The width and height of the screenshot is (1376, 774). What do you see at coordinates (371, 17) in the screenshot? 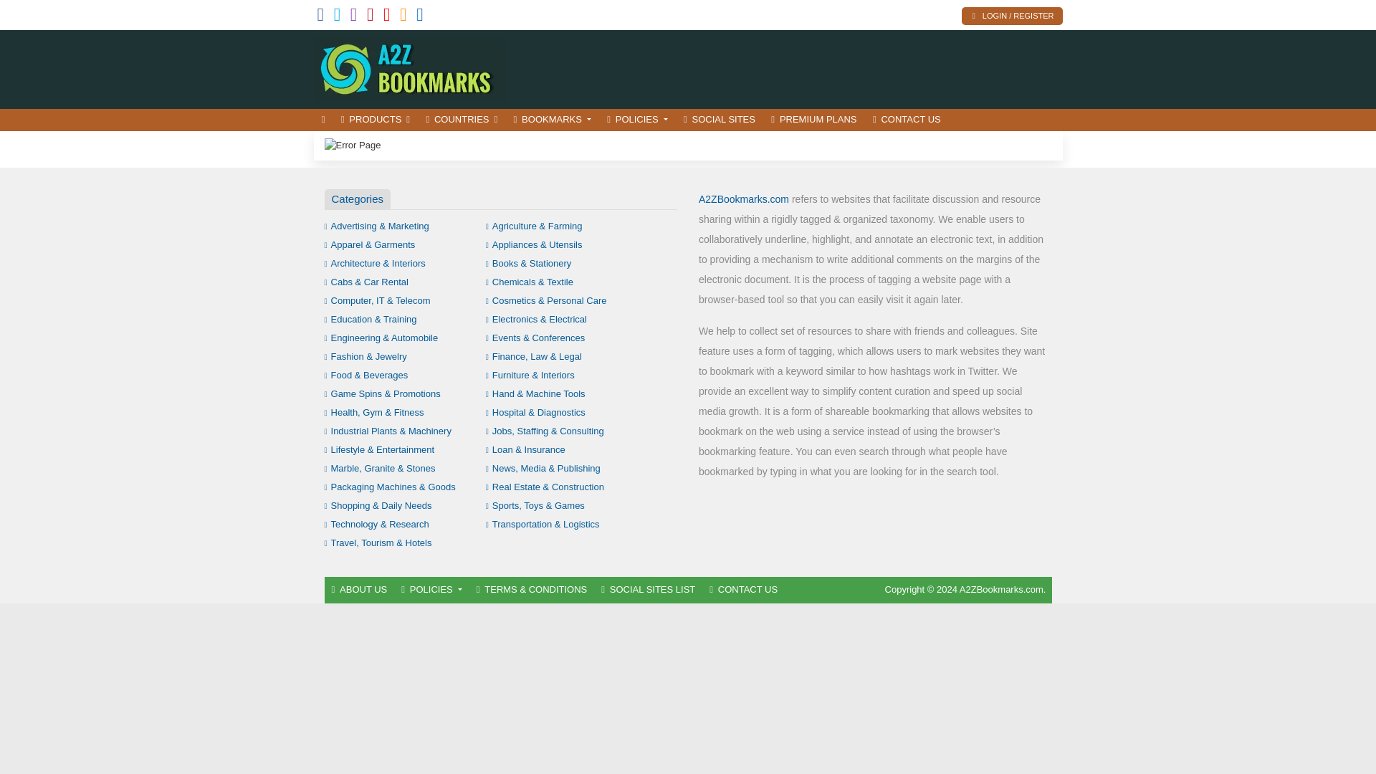
I see `Pinterest` at bounding box center [371, 17].